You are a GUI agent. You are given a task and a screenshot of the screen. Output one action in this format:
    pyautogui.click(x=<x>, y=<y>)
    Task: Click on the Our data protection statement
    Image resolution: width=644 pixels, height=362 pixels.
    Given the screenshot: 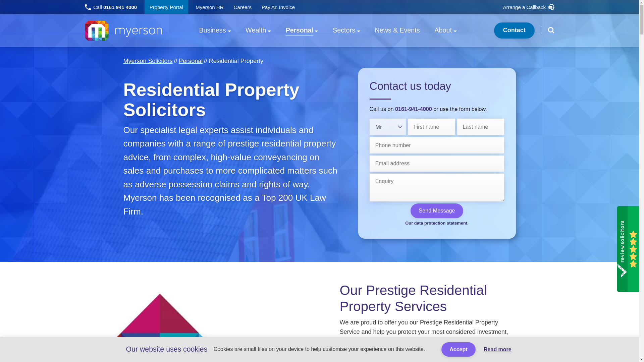 What is the action you would take?
    pyautogui.click(x=436, y=223)
    